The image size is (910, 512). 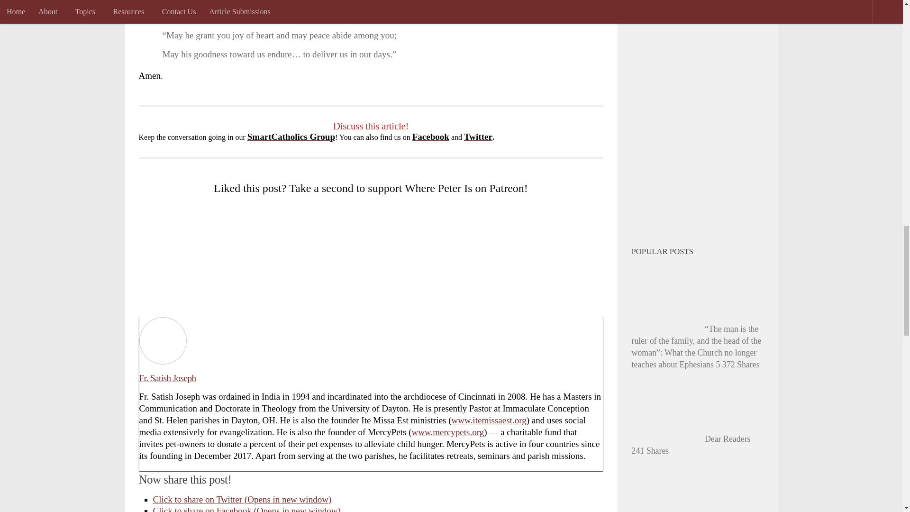 I want to click on Facebook, so click(x=430, y=137).